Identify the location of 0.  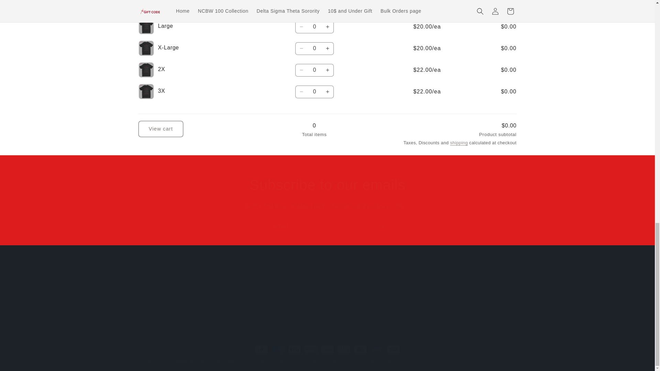
(314, 27).